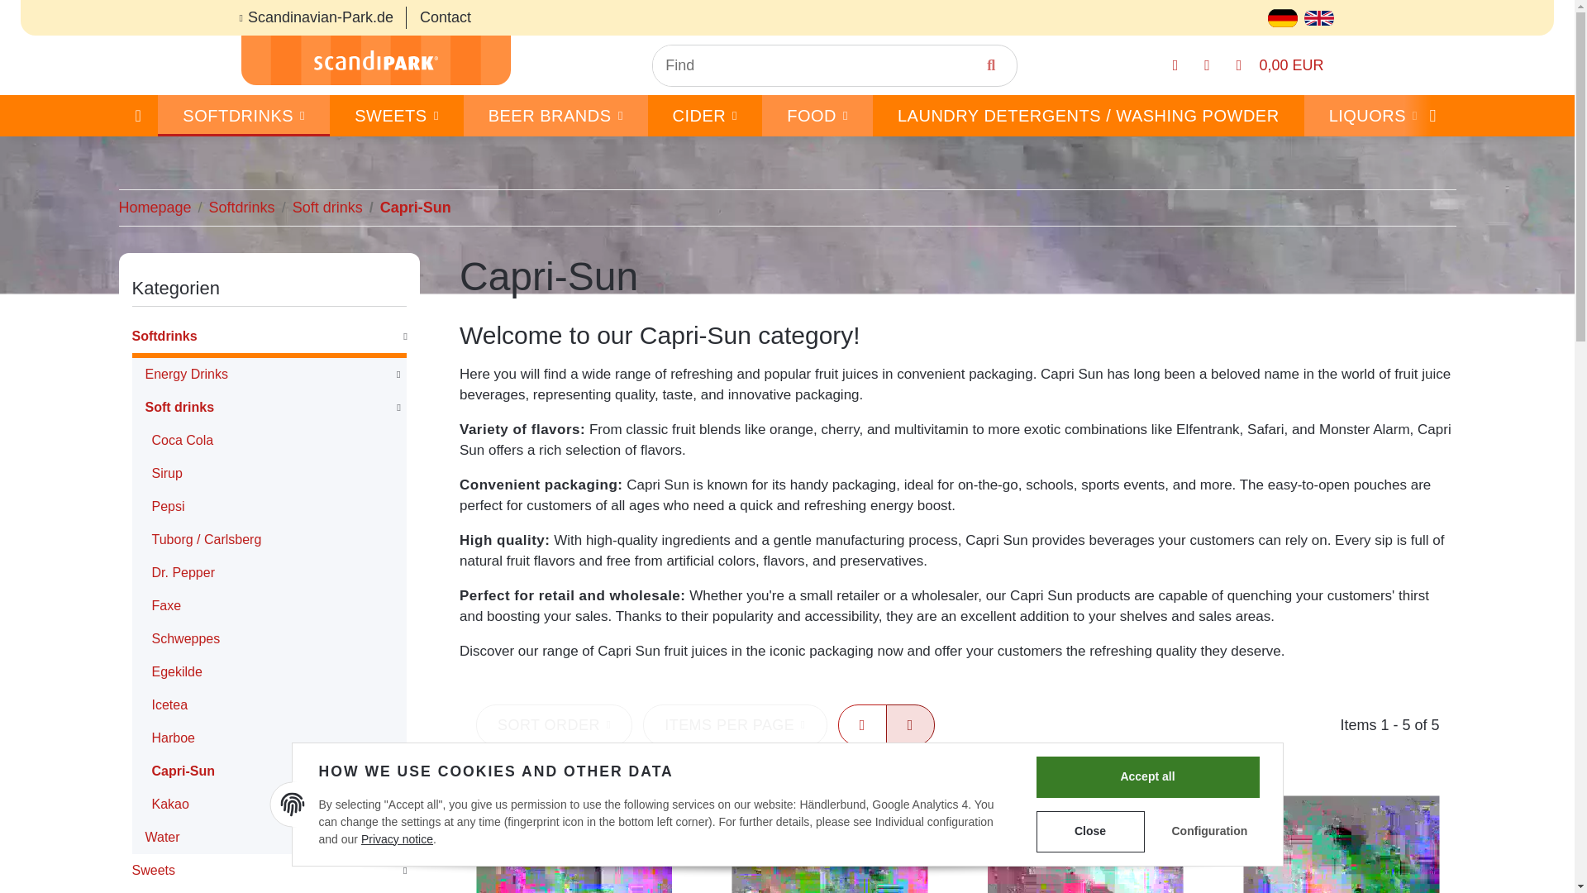 This screenshot has width=1587, height=893. What do you see at coordinates (817, 116) in the screenshot?
I see `FOOD` at bounding box center [817, 116].